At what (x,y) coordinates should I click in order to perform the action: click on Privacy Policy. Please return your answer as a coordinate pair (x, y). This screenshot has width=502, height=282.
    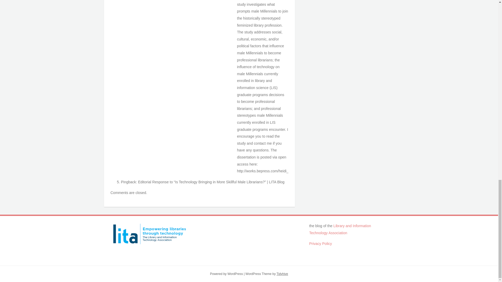
    Looking at the image, I should click on (321, 243).